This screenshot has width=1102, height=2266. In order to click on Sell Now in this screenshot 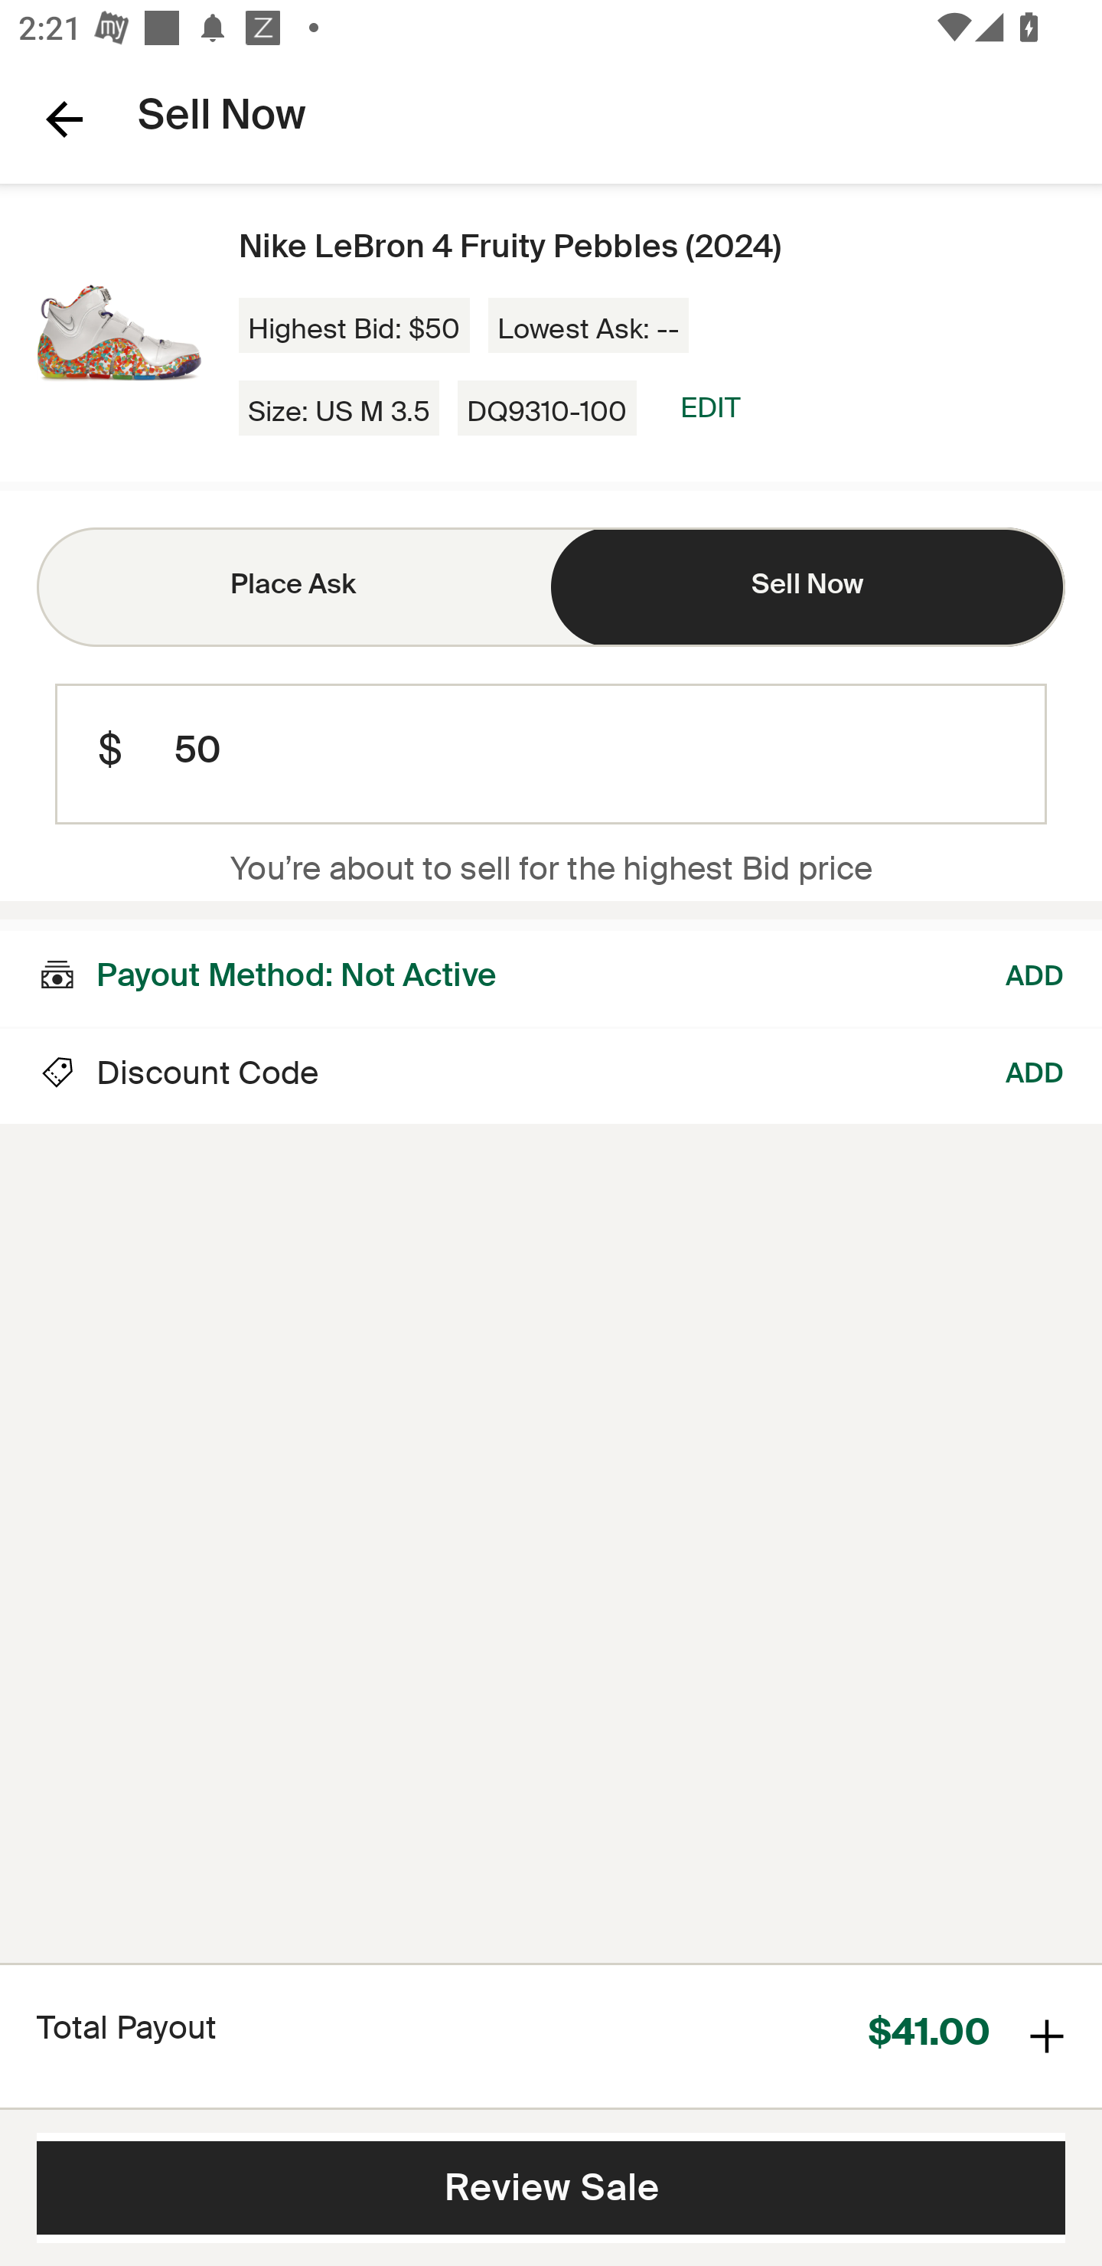, I will do `click(808, 586)`.